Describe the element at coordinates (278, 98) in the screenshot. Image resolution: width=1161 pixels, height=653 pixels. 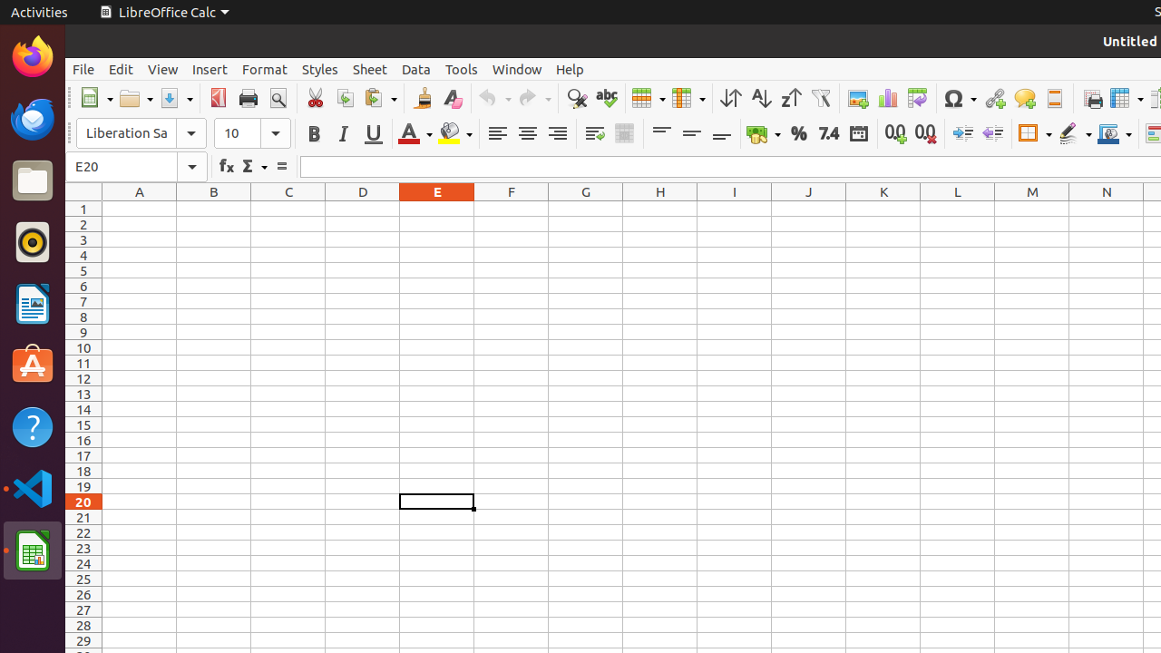
I see `Print Preview` at that location.